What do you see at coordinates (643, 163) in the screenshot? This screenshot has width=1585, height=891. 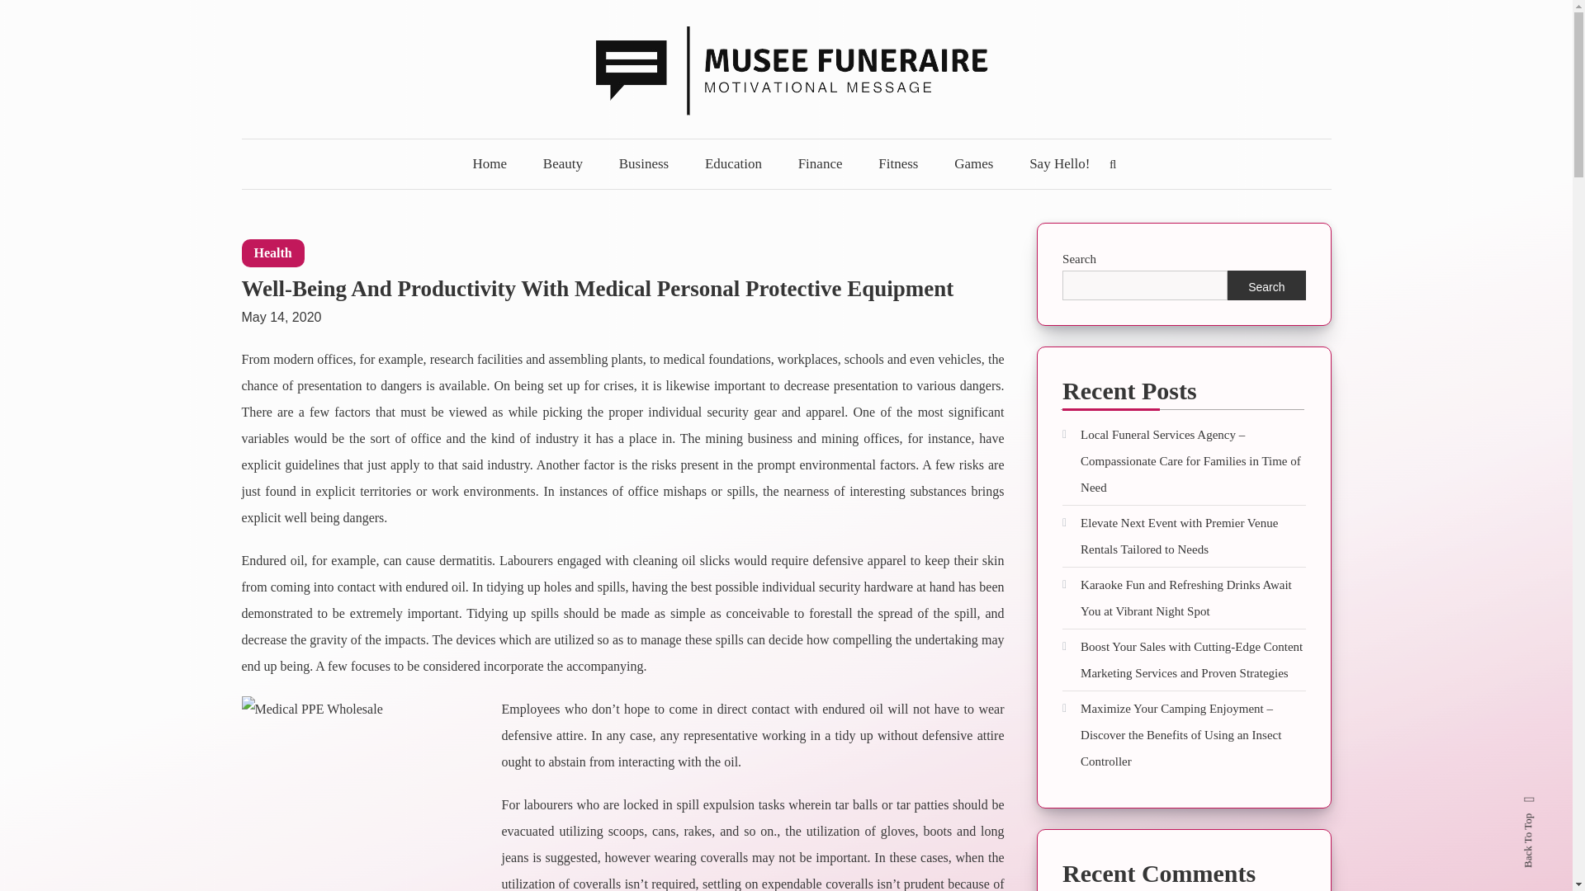 I see `Business` at bounding box center [643, 163].